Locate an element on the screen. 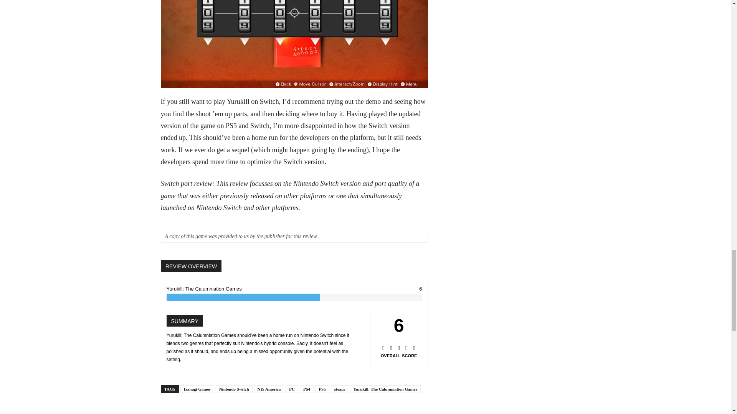 The image size is (737, 414). PC is located at coordinates (292, 389).